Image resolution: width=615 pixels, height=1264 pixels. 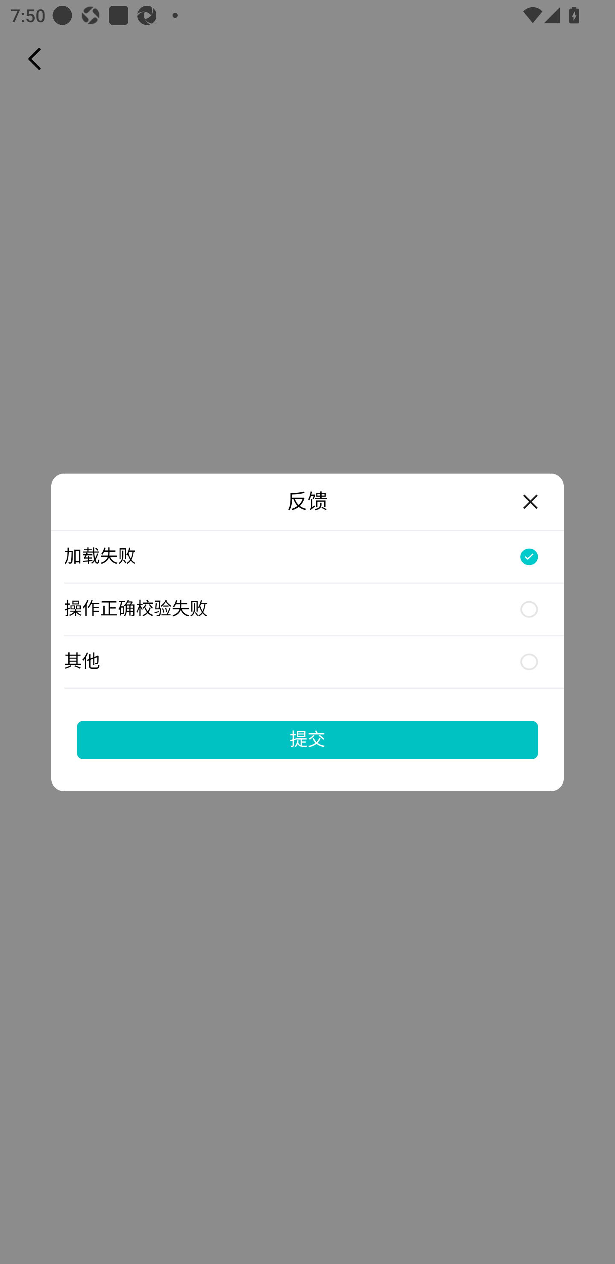 I want to click on 提交, so click(x=307, y=740).